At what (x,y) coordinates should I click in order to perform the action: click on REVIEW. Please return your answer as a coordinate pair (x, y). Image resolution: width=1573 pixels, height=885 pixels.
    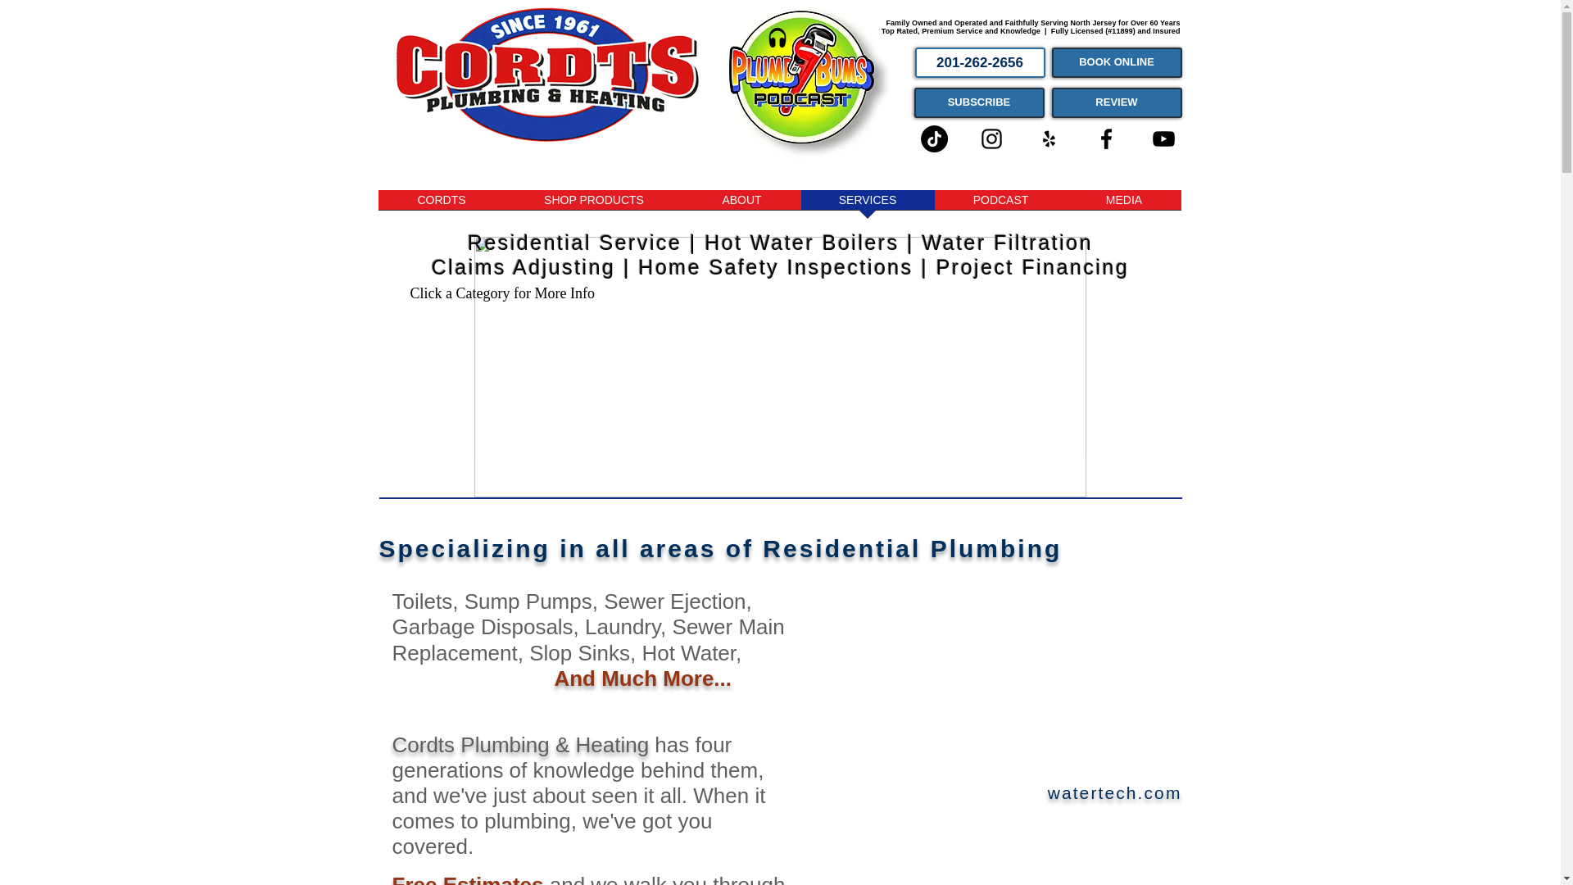
    Looking at the image, I should click on (1117, 102).